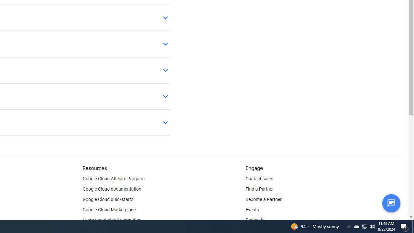 The image size is (414, 233). I want to click on Events, so click(252, 210).